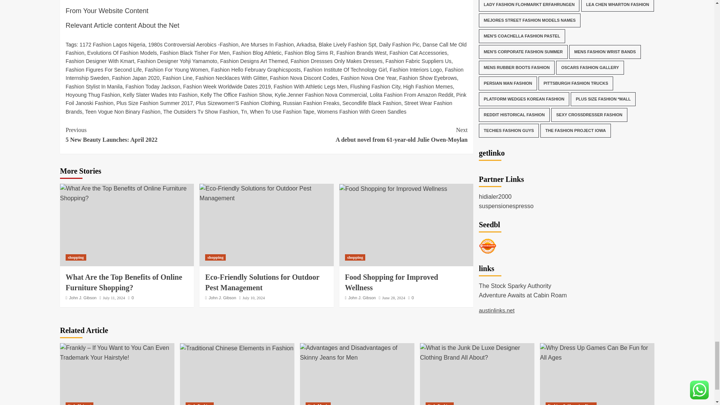 This screenshot has height=405, width=720. What do you see at coordinates (306, 45) in the screenshot?
I see `Arkadsa` at bounding box center [306, 45].